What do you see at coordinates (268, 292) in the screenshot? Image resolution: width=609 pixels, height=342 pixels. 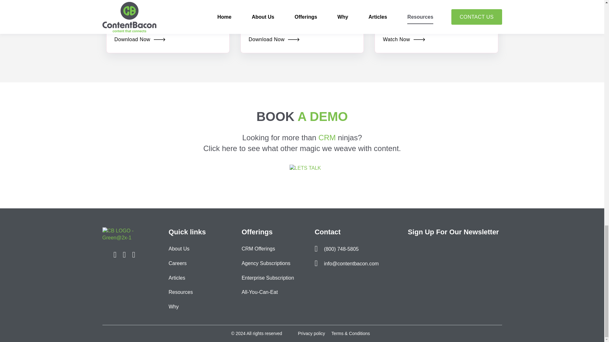 I see `All-You-Can-Eat` at bounding box center [268, 292].